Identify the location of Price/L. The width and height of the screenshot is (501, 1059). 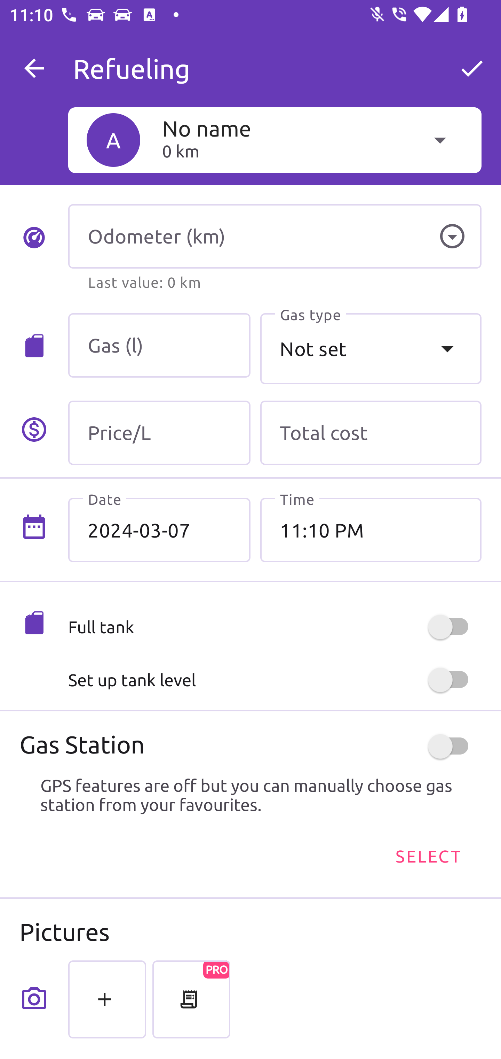
(159, 433).